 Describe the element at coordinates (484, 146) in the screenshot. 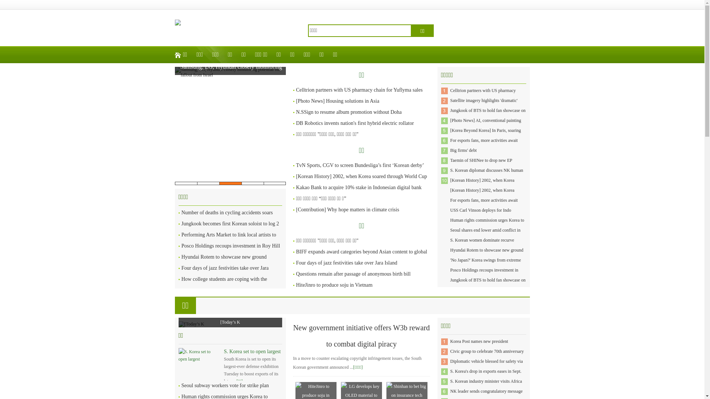

I see `For esports fans, more activities await beyond LoL matches` at that location.